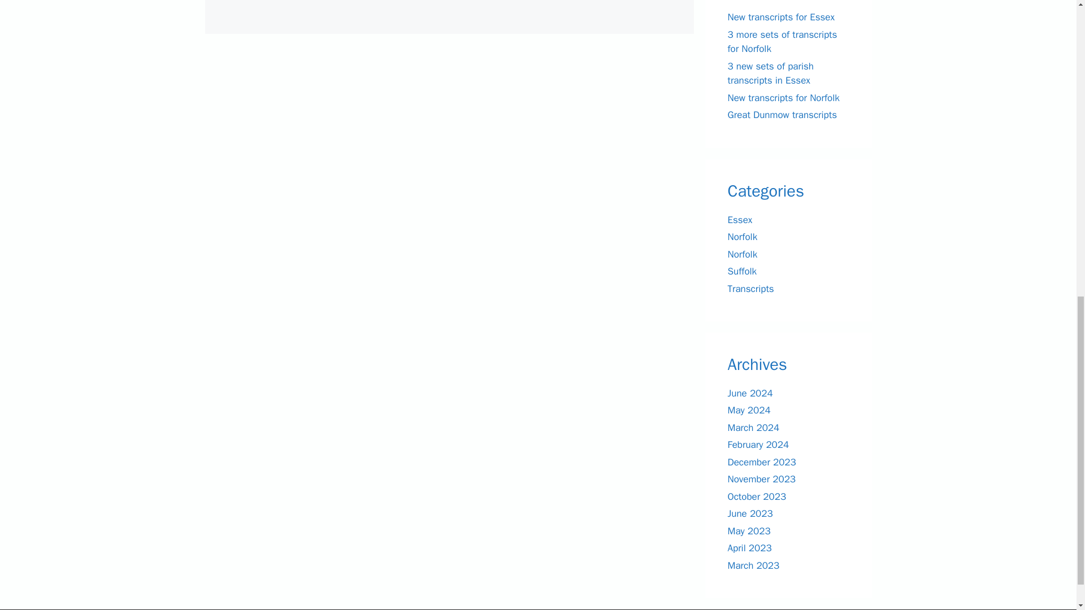  What do you see at coordinates (1048, 536) in the screenshot?
I see `Scroll back to top` at bounding box center [1048, 536].